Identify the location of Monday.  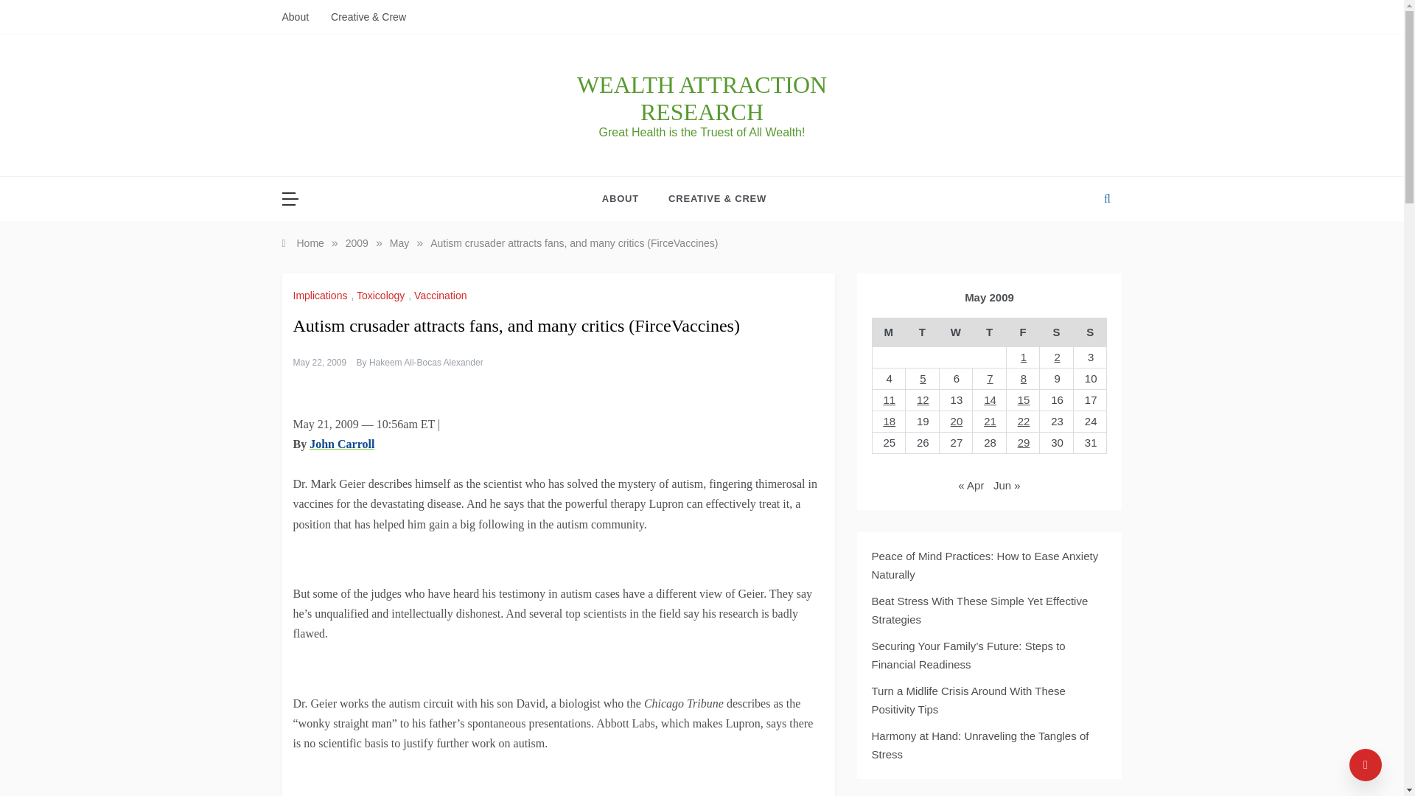
(888, 332).